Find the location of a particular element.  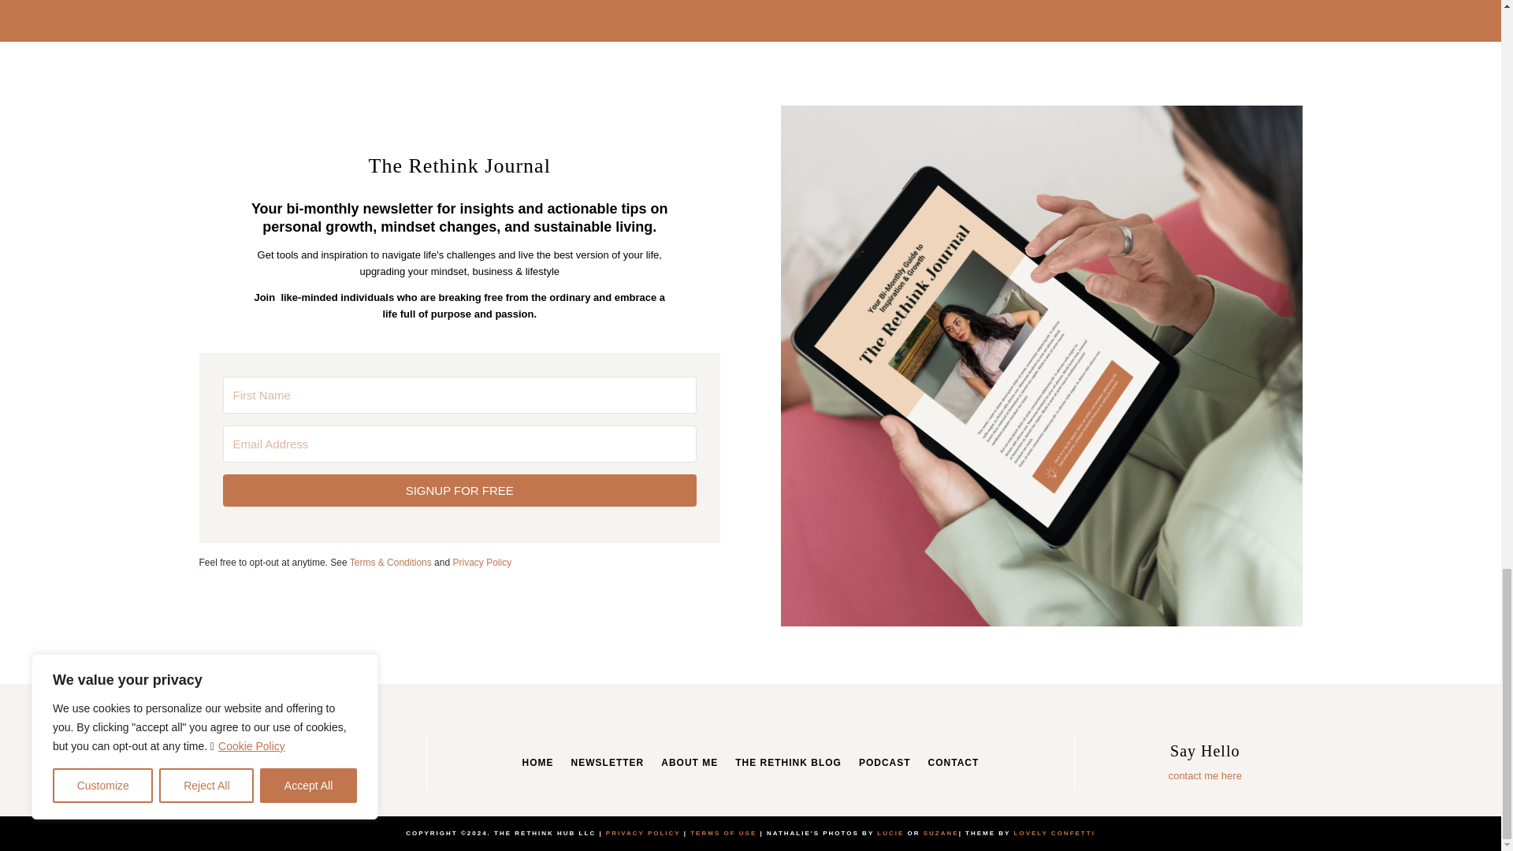

Follow on Instagram is located at coordinates (254, 772).